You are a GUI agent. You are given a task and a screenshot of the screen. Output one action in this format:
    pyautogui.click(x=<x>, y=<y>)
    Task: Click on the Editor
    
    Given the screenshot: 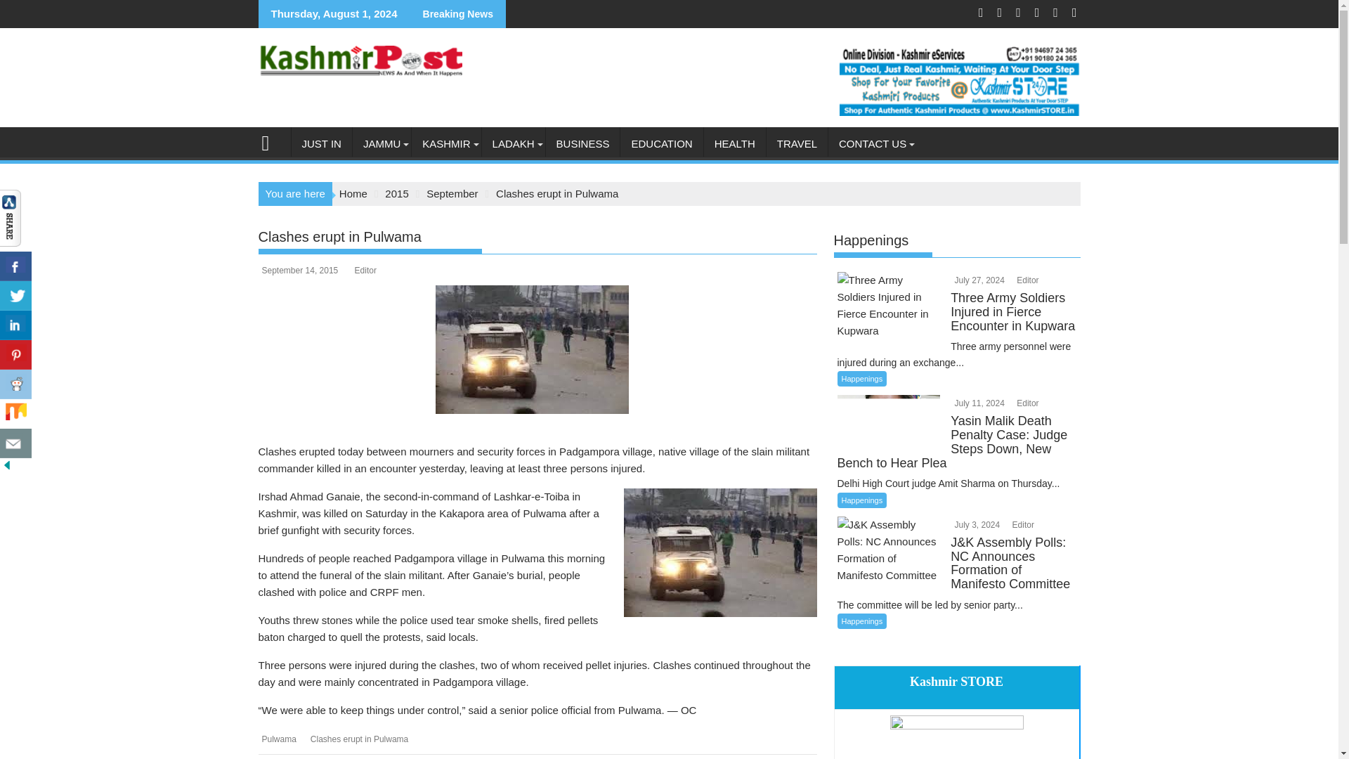 What is the action you would take?
    pyautogui.click(x=1021, y=524)
    